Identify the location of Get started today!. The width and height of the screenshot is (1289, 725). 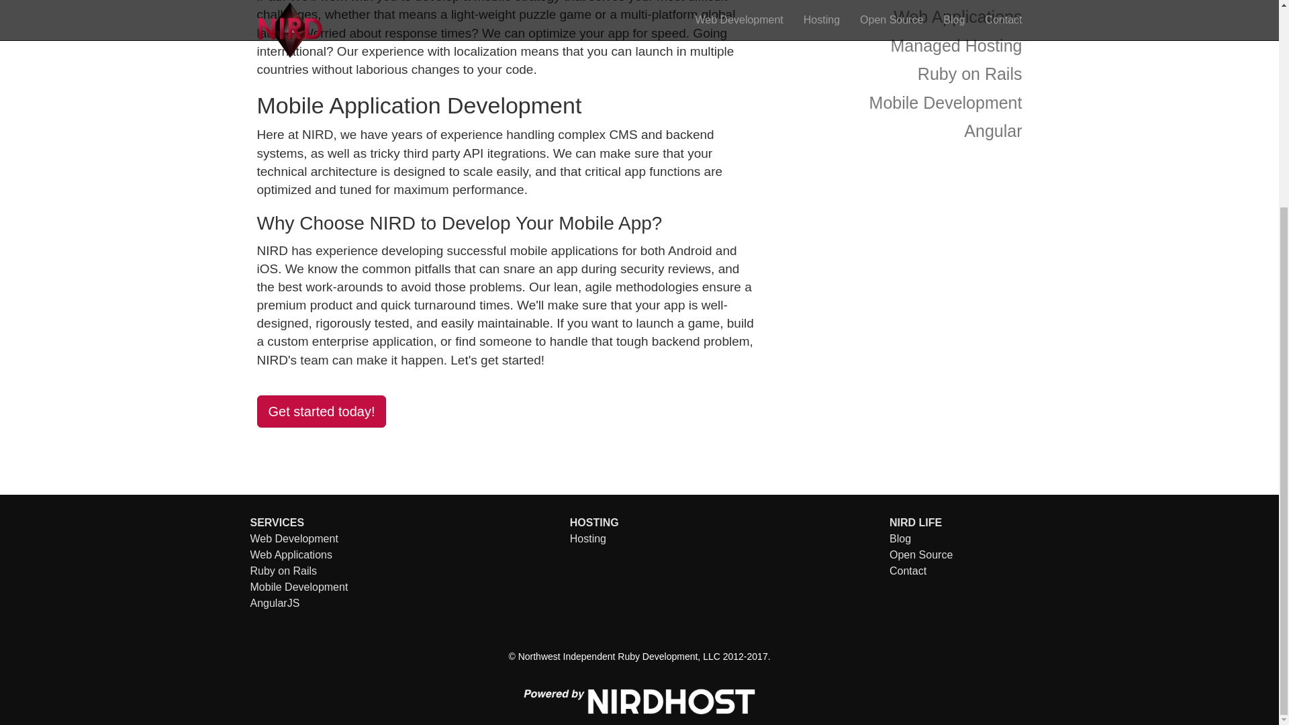
(321, 412).